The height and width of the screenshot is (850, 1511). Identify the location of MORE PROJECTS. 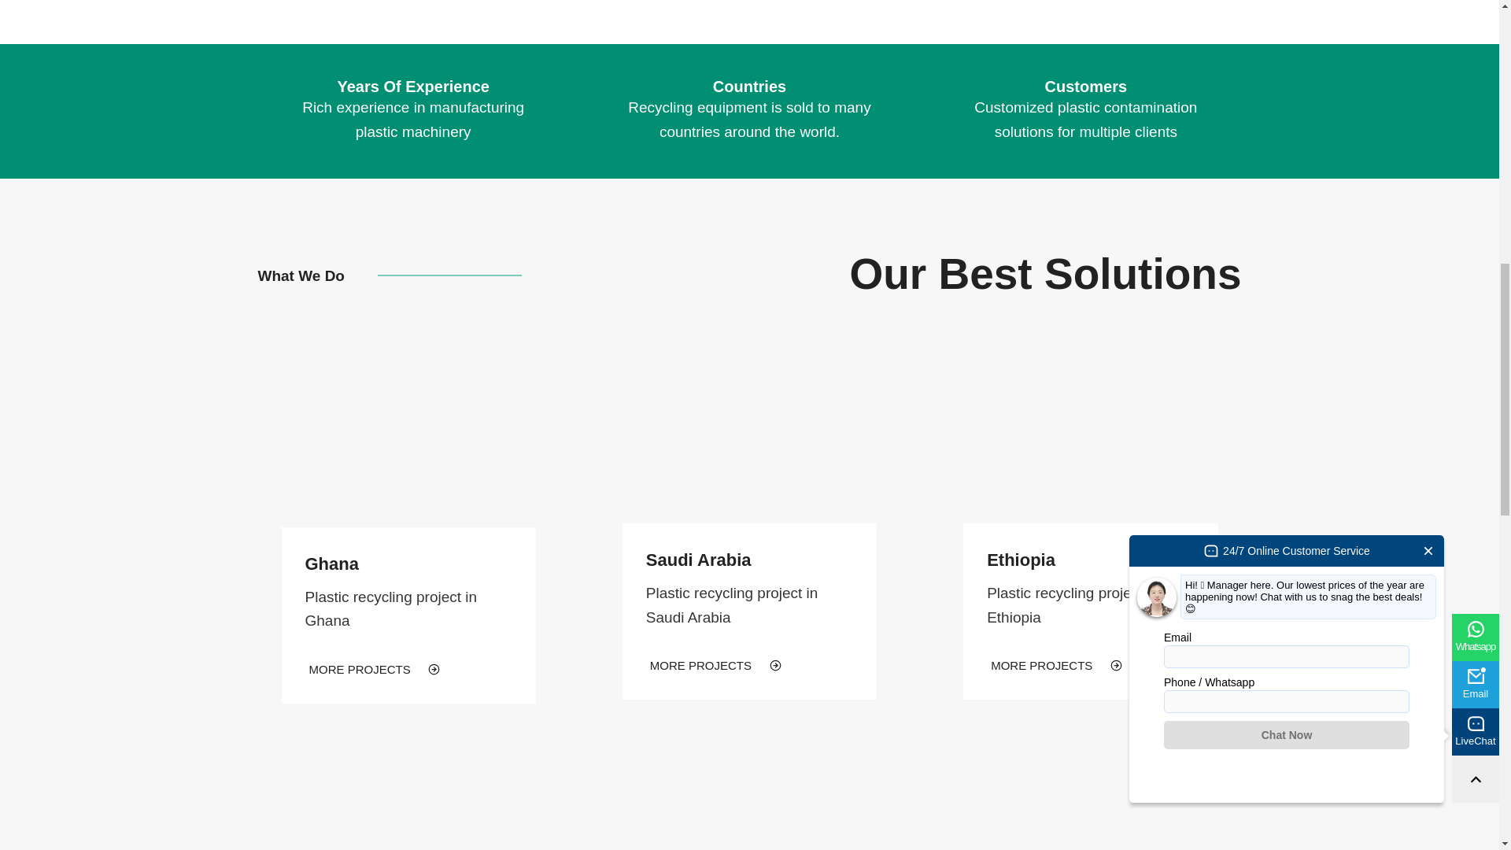
(715, 664).